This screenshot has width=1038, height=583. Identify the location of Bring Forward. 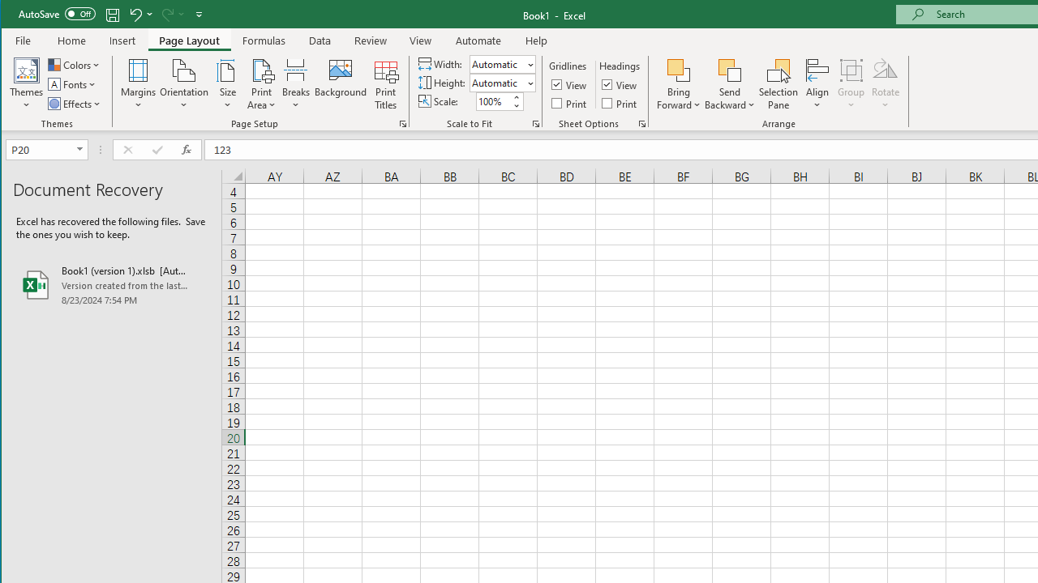
(678, 84).